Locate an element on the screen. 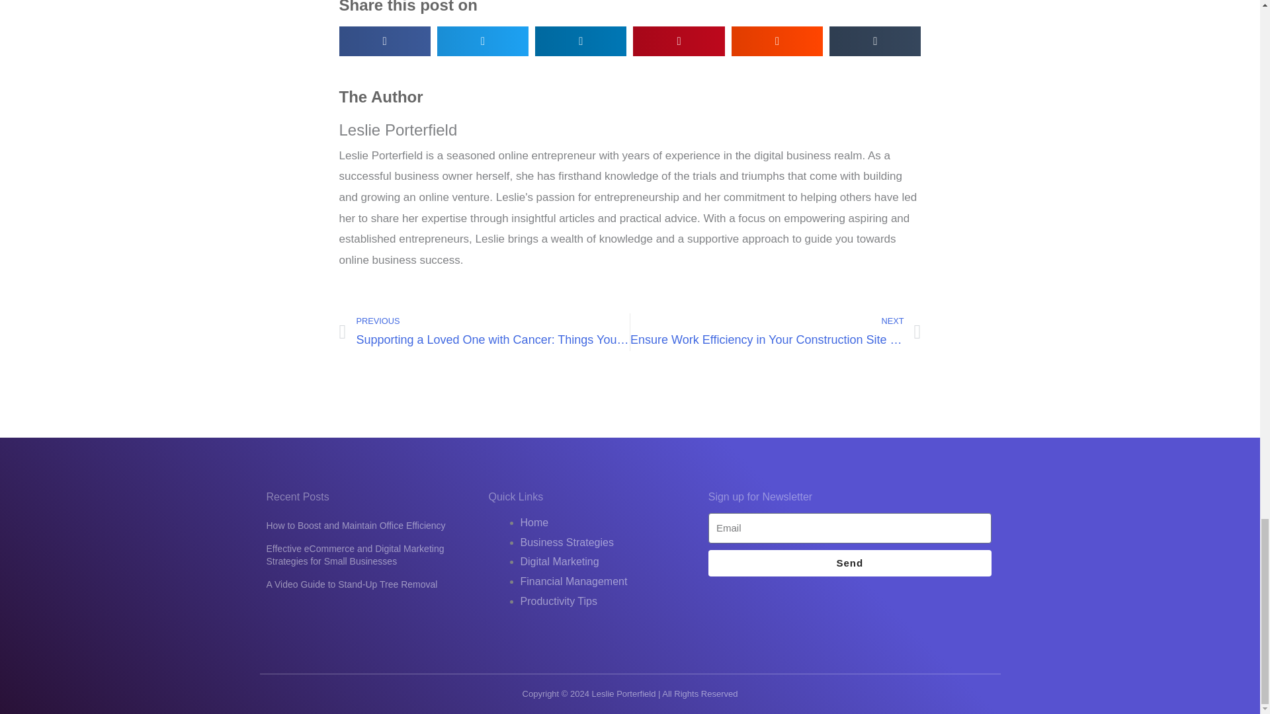 This screenshot has height=714, width=1270. Productivity Tips is located at coordinates (558, 601).